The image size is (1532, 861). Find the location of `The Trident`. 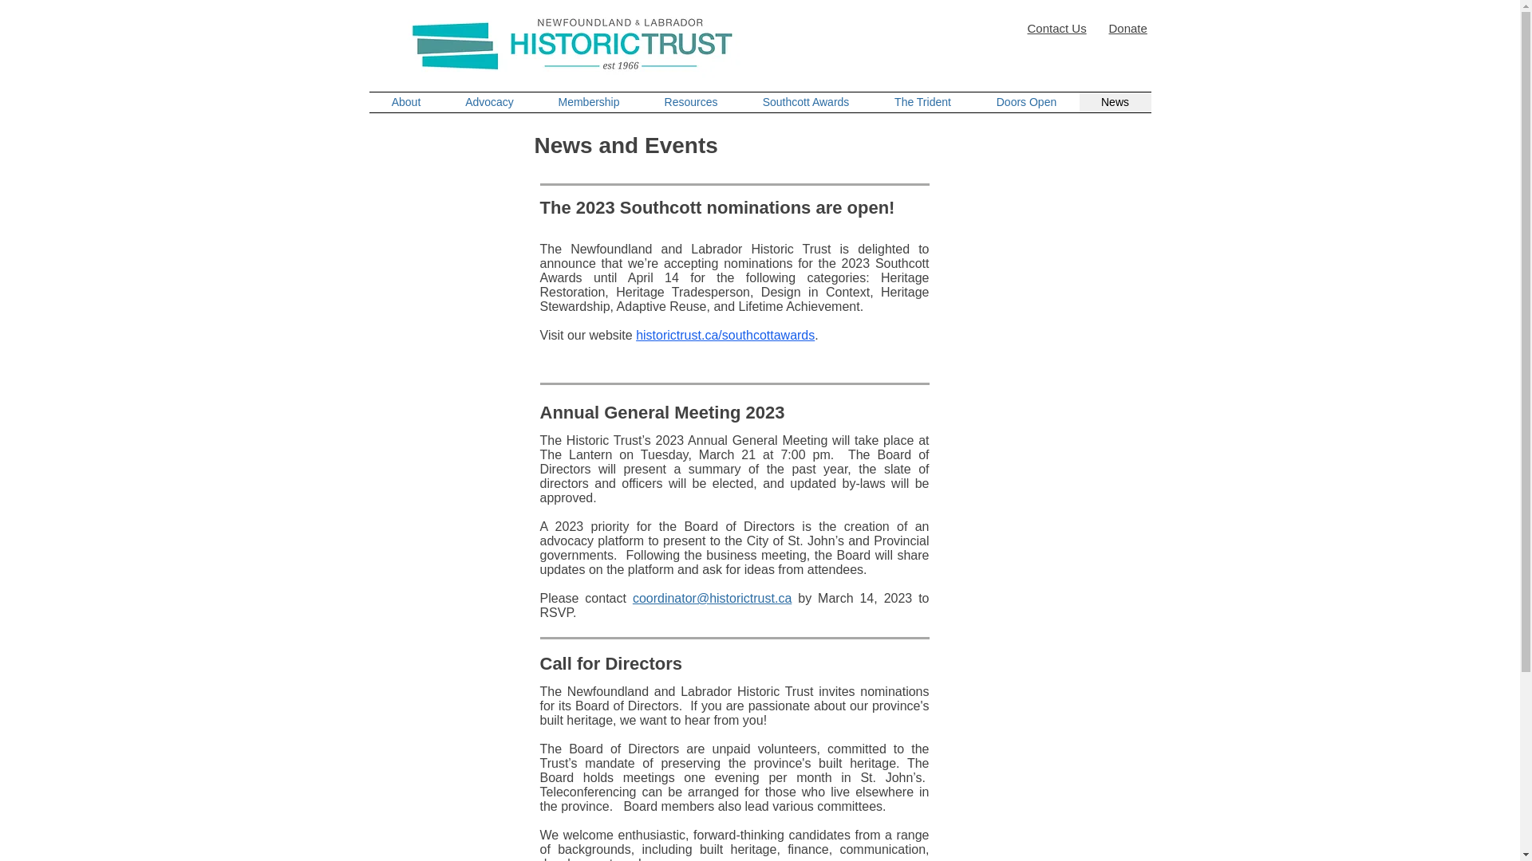

The Trident is located at coordinates (922, 102).